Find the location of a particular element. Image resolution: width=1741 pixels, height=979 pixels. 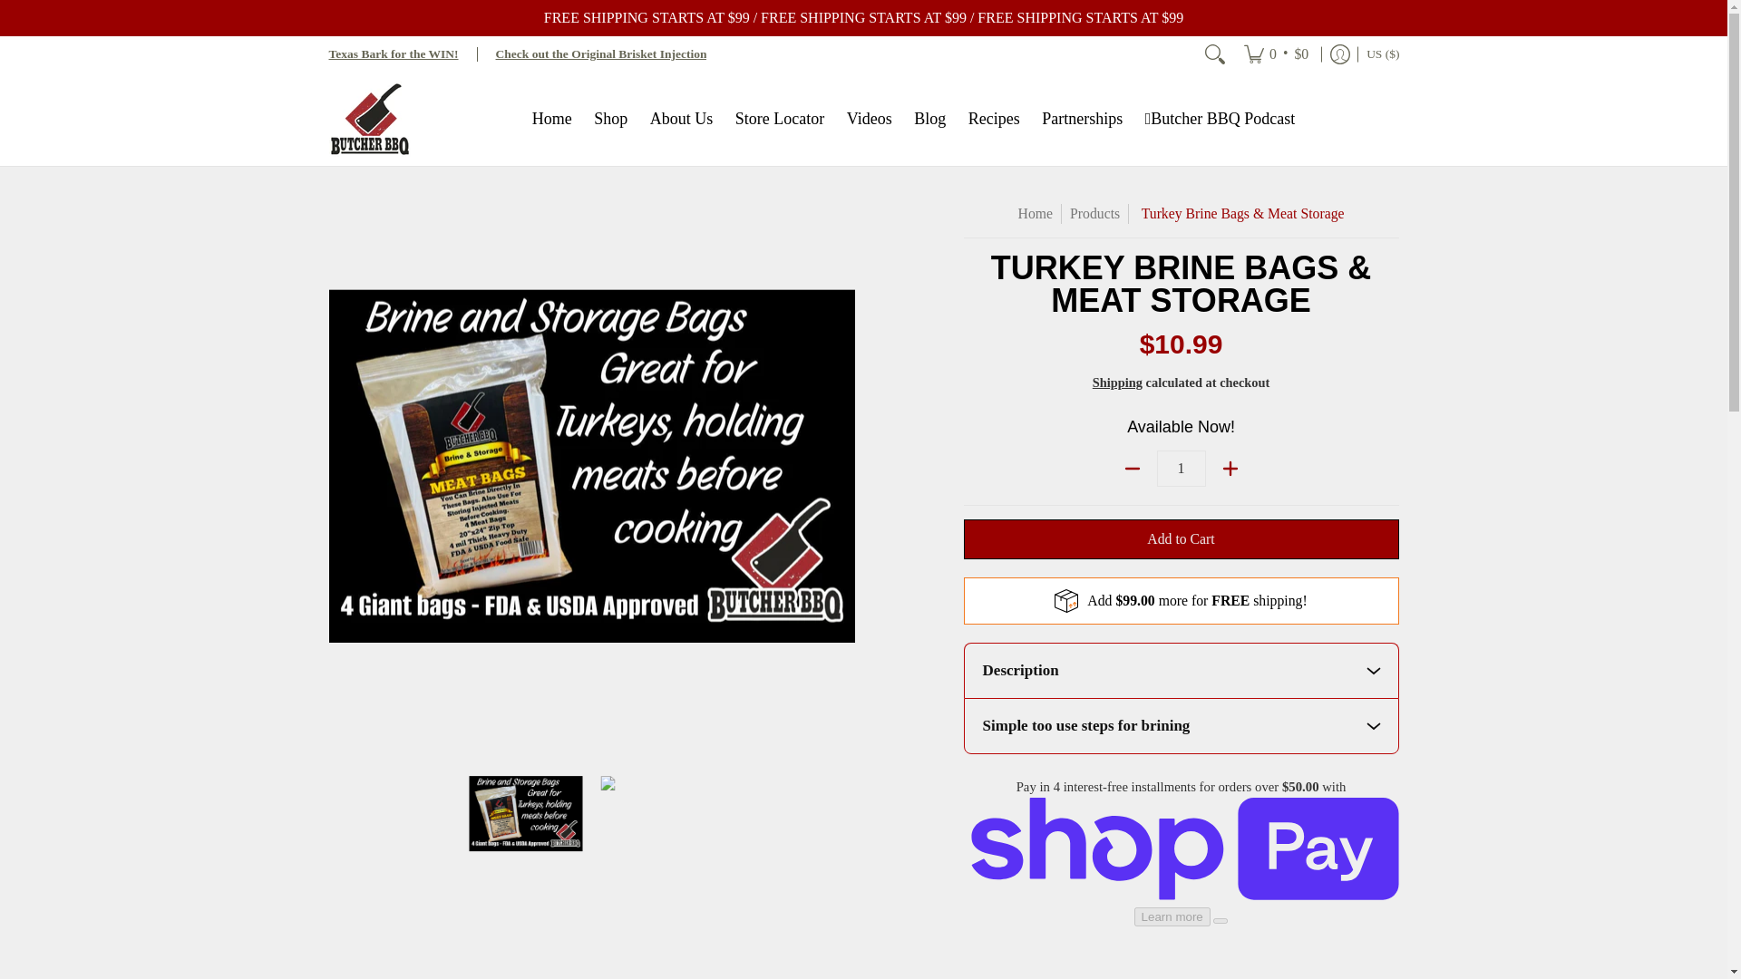

Videos is located at coordinates (869, 118).